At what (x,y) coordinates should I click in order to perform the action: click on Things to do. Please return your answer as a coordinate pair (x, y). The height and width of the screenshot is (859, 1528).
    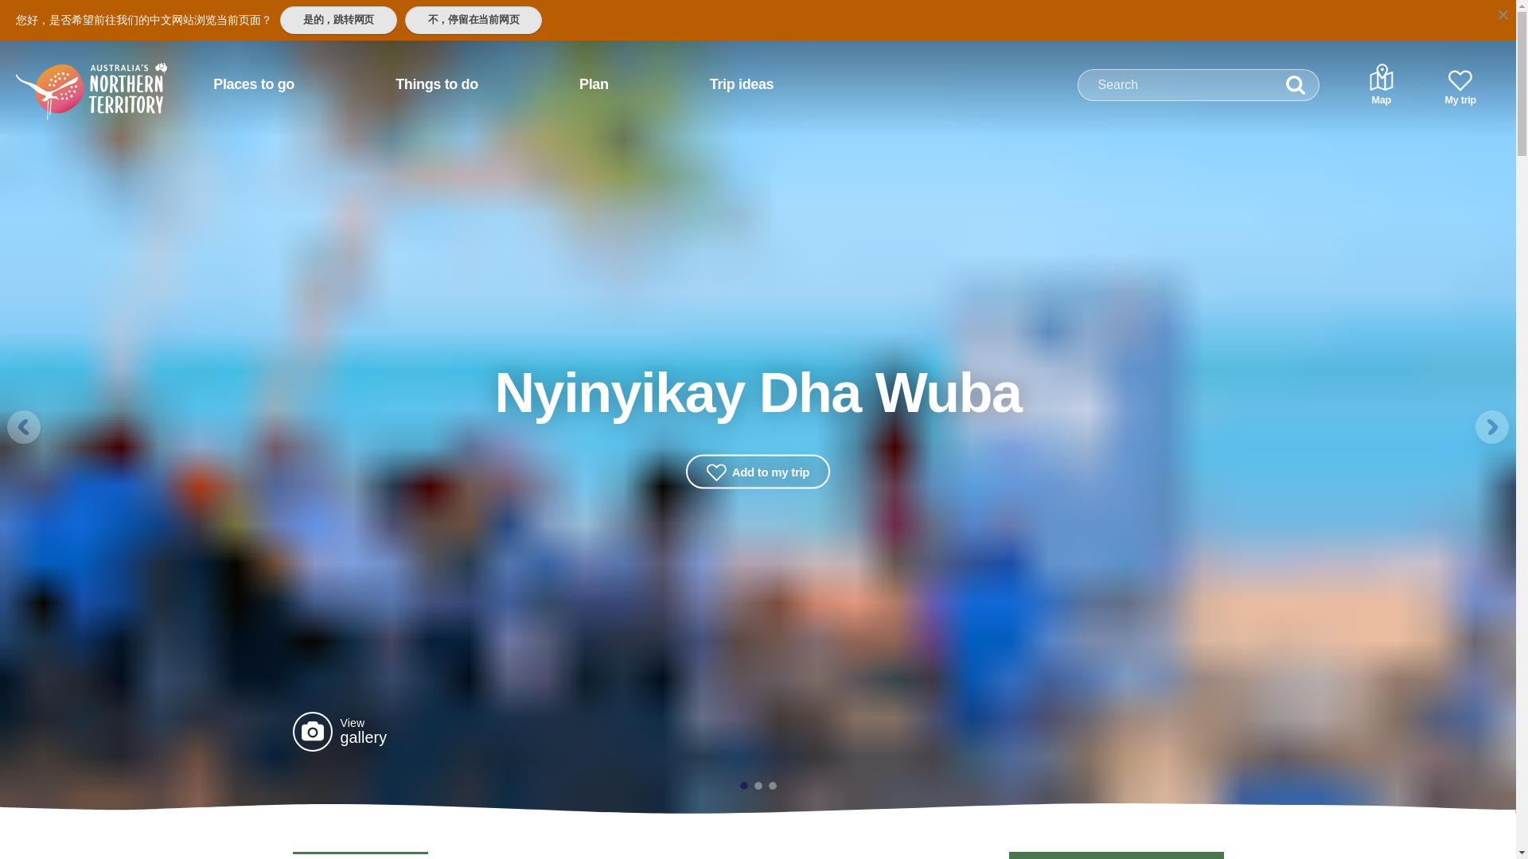
    Looking at the image, I should click on (436, 84).